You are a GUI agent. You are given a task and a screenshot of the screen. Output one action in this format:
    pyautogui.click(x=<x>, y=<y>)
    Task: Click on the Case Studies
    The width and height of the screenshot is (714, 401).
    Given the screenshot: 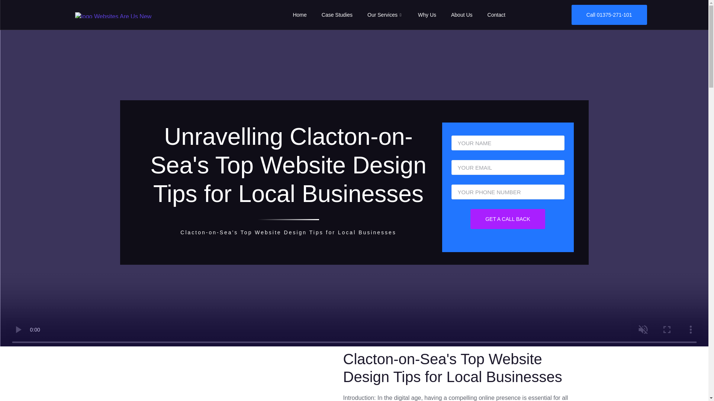 What is the action you would take?
    pyautogui.click(x=337, y=15)
    